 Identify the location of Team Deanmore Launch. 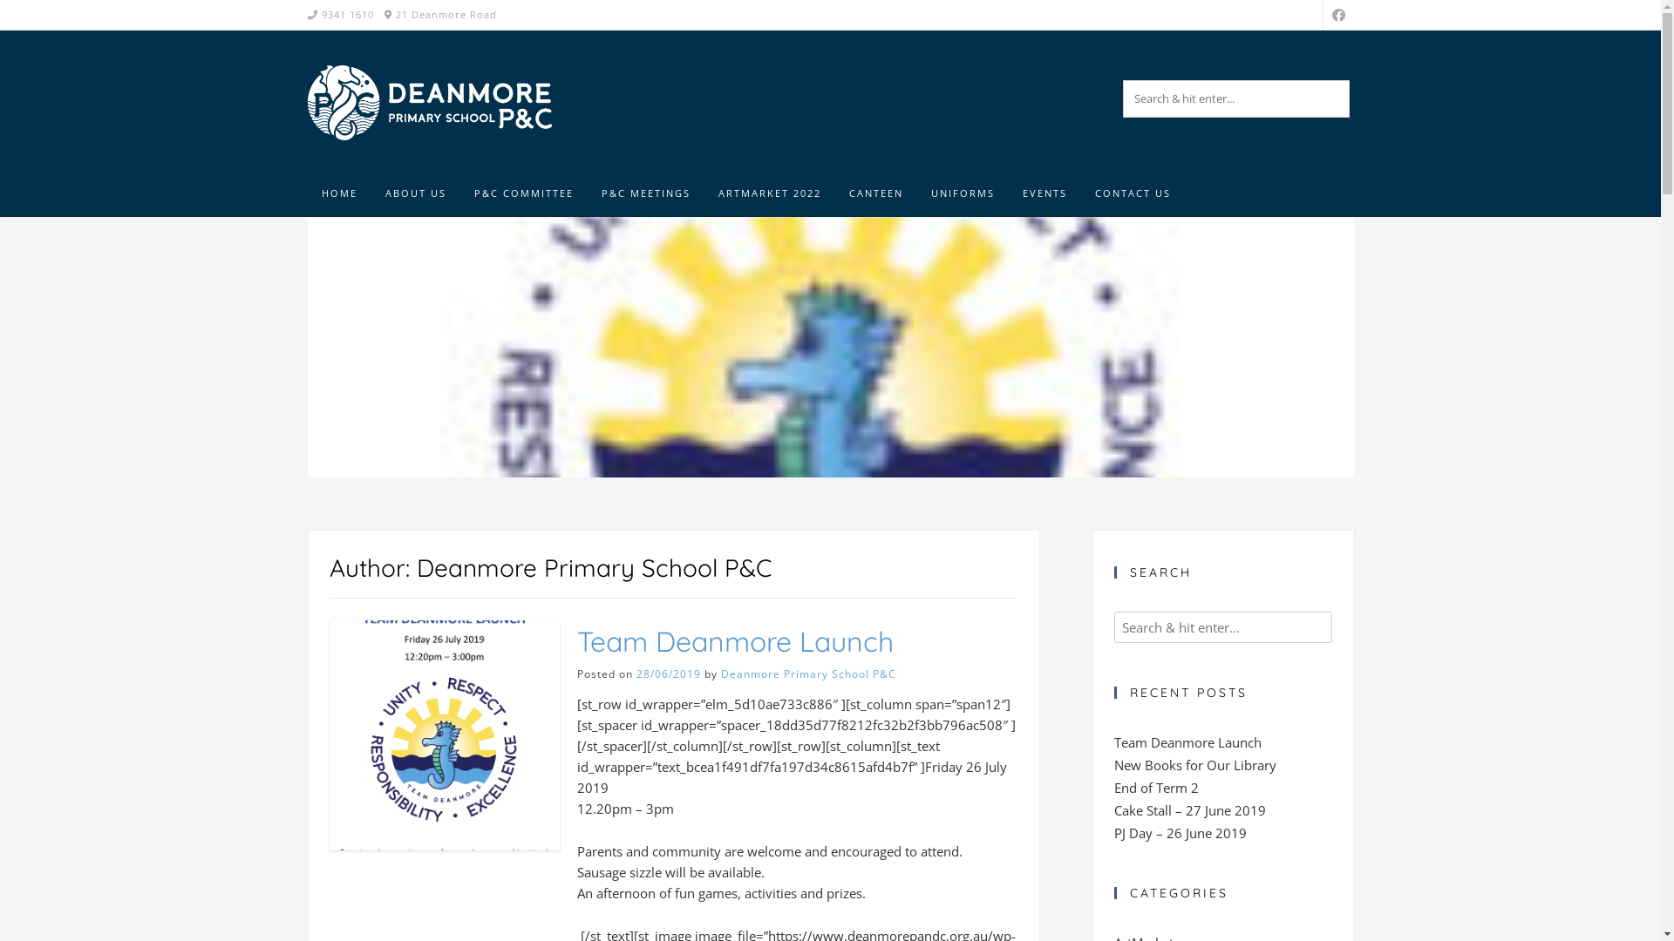
(736, 641).